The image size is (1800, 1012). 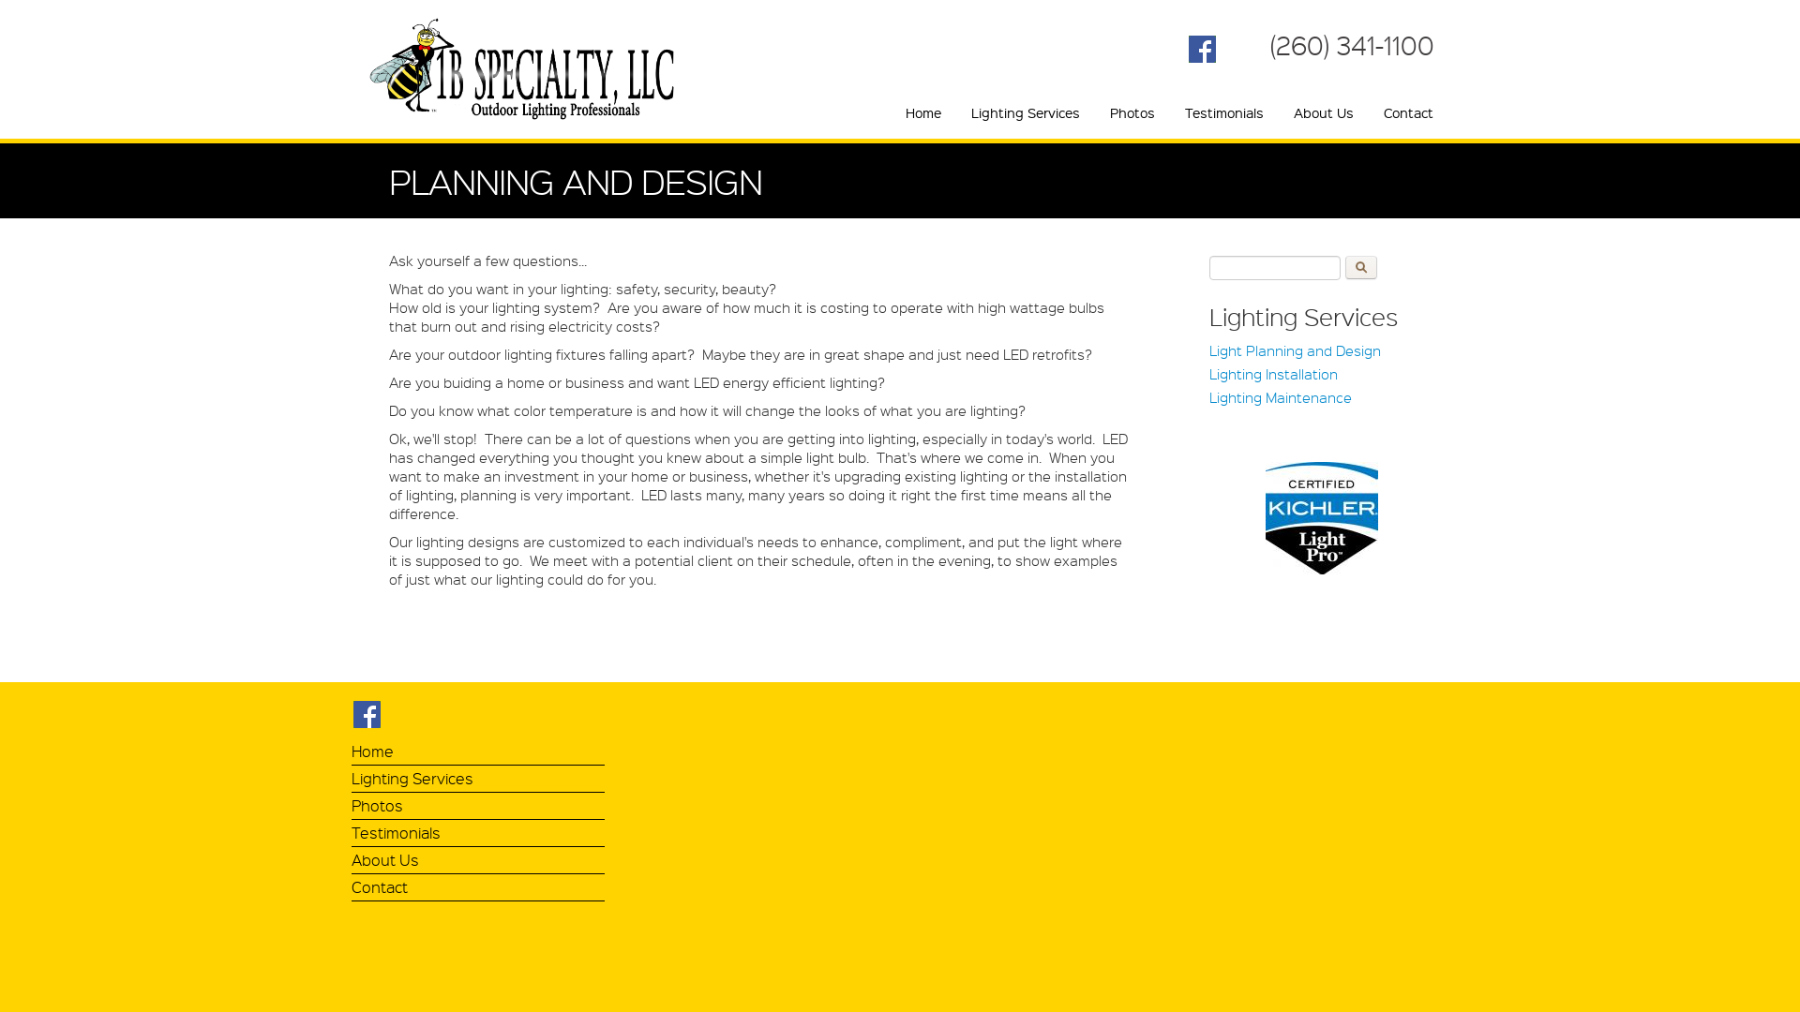 What do you see at coordinates (478, 781) in the screenshot?
I see `Lighting Services` at bounding box center [478, 781].